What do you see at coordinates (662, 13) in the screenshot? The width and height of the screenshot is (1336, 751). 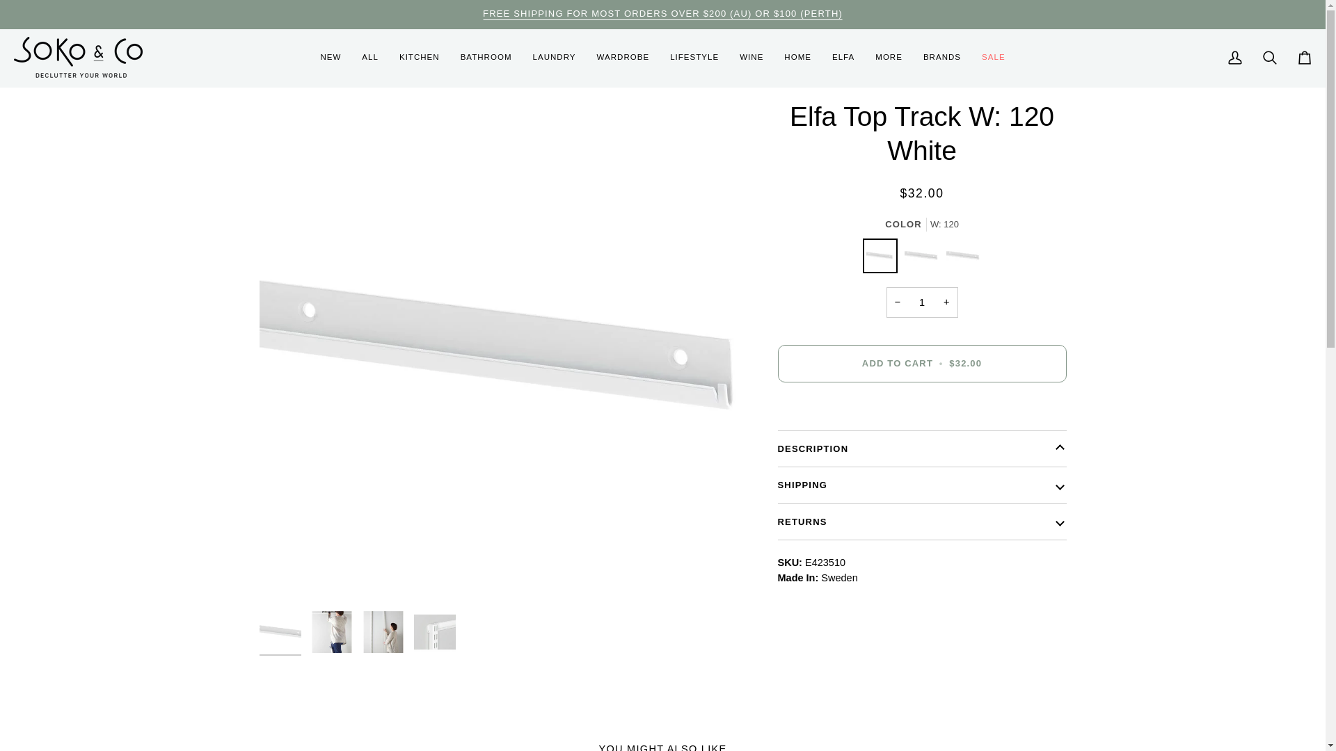 I see `Shipping Policy` at bounding box center [662, 13].